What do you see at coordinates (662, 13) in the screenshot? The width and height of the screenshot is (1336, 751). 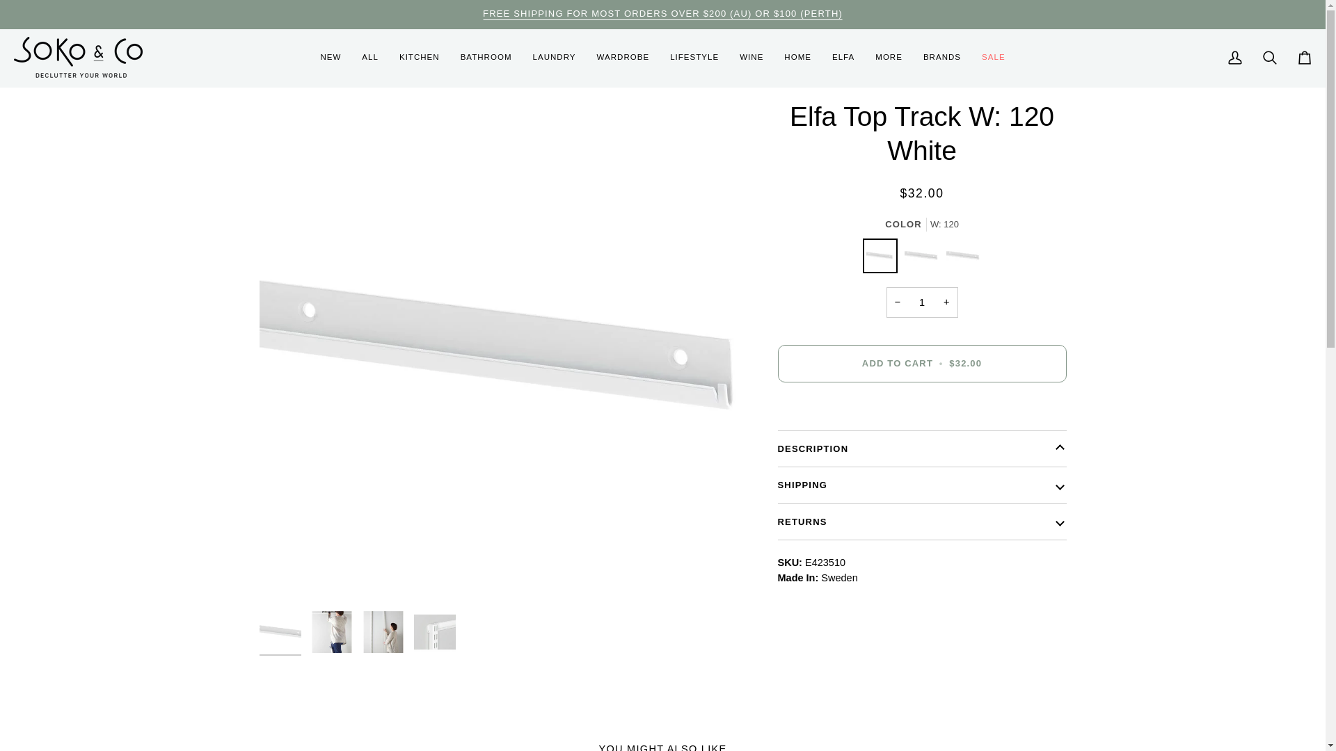 I see `Shipping Policy` at bounding box center [662, 13].